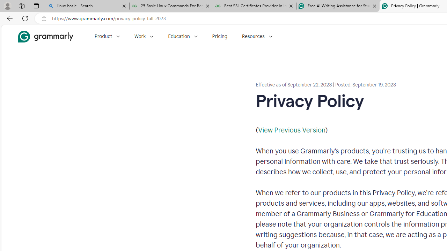 This screenshot has height=251, width=447. What do you see at coordinates (183, 36) in the screenshot?
I see `Education` at bounding box center [183, 36].